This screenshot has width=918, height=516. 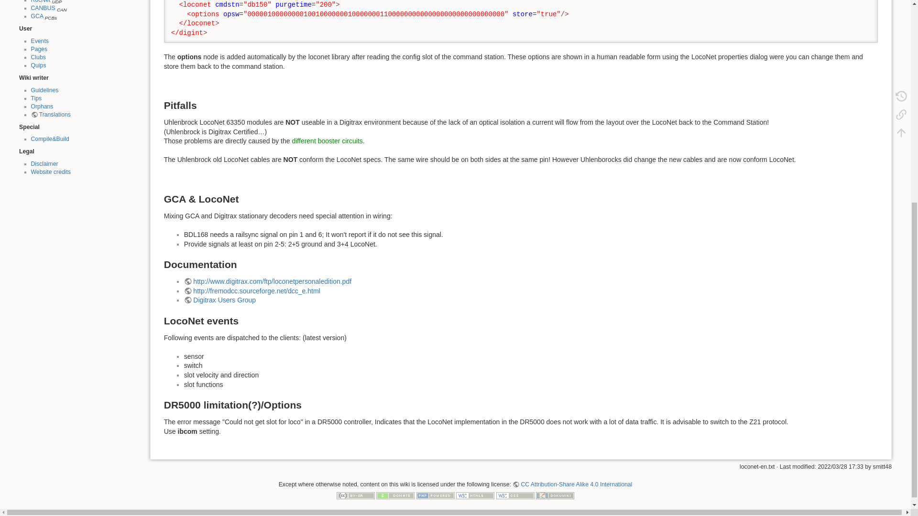 I want to click on Translations, so click(x=50, y=115).